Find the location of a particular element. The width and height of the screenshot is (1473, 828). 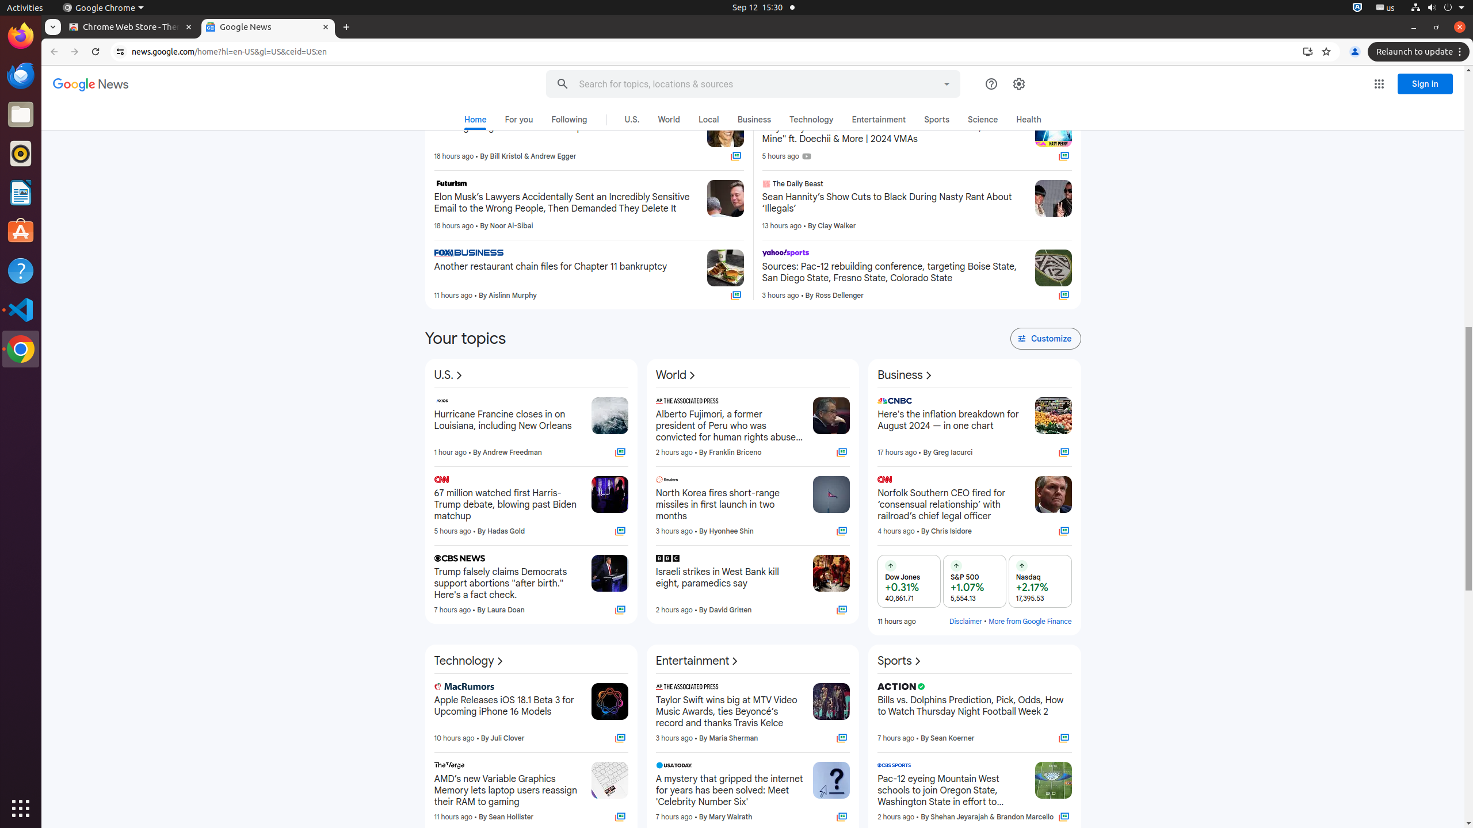

Pac-12 eyeing Mountain West schools to join Oregon State, Washington State in effort to preserve league is located at coordinates (952, 791).